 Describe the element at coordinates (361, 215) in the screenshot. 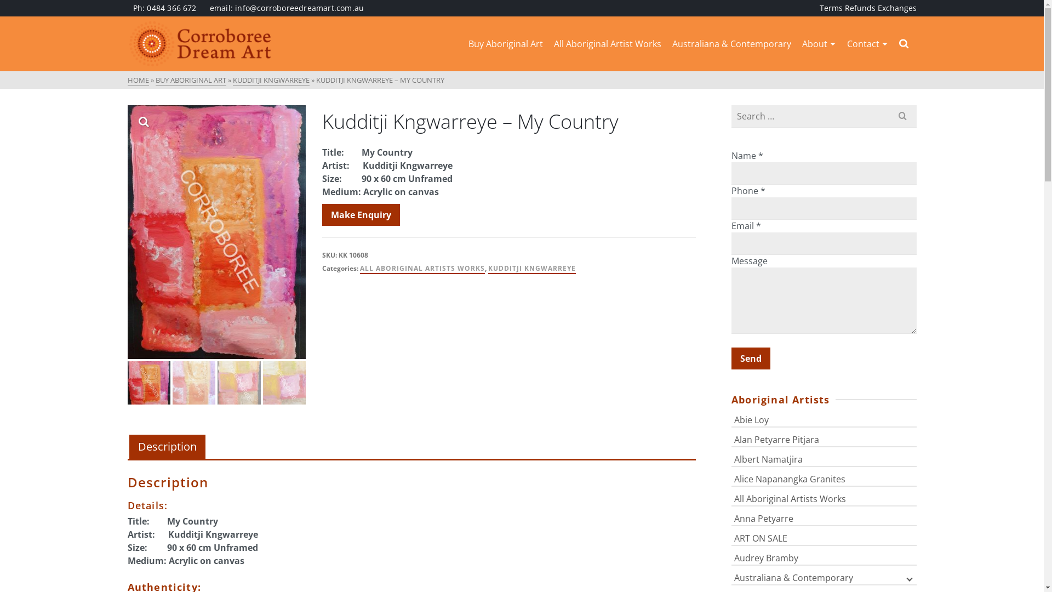

I see `Make Enquiry` at that location.